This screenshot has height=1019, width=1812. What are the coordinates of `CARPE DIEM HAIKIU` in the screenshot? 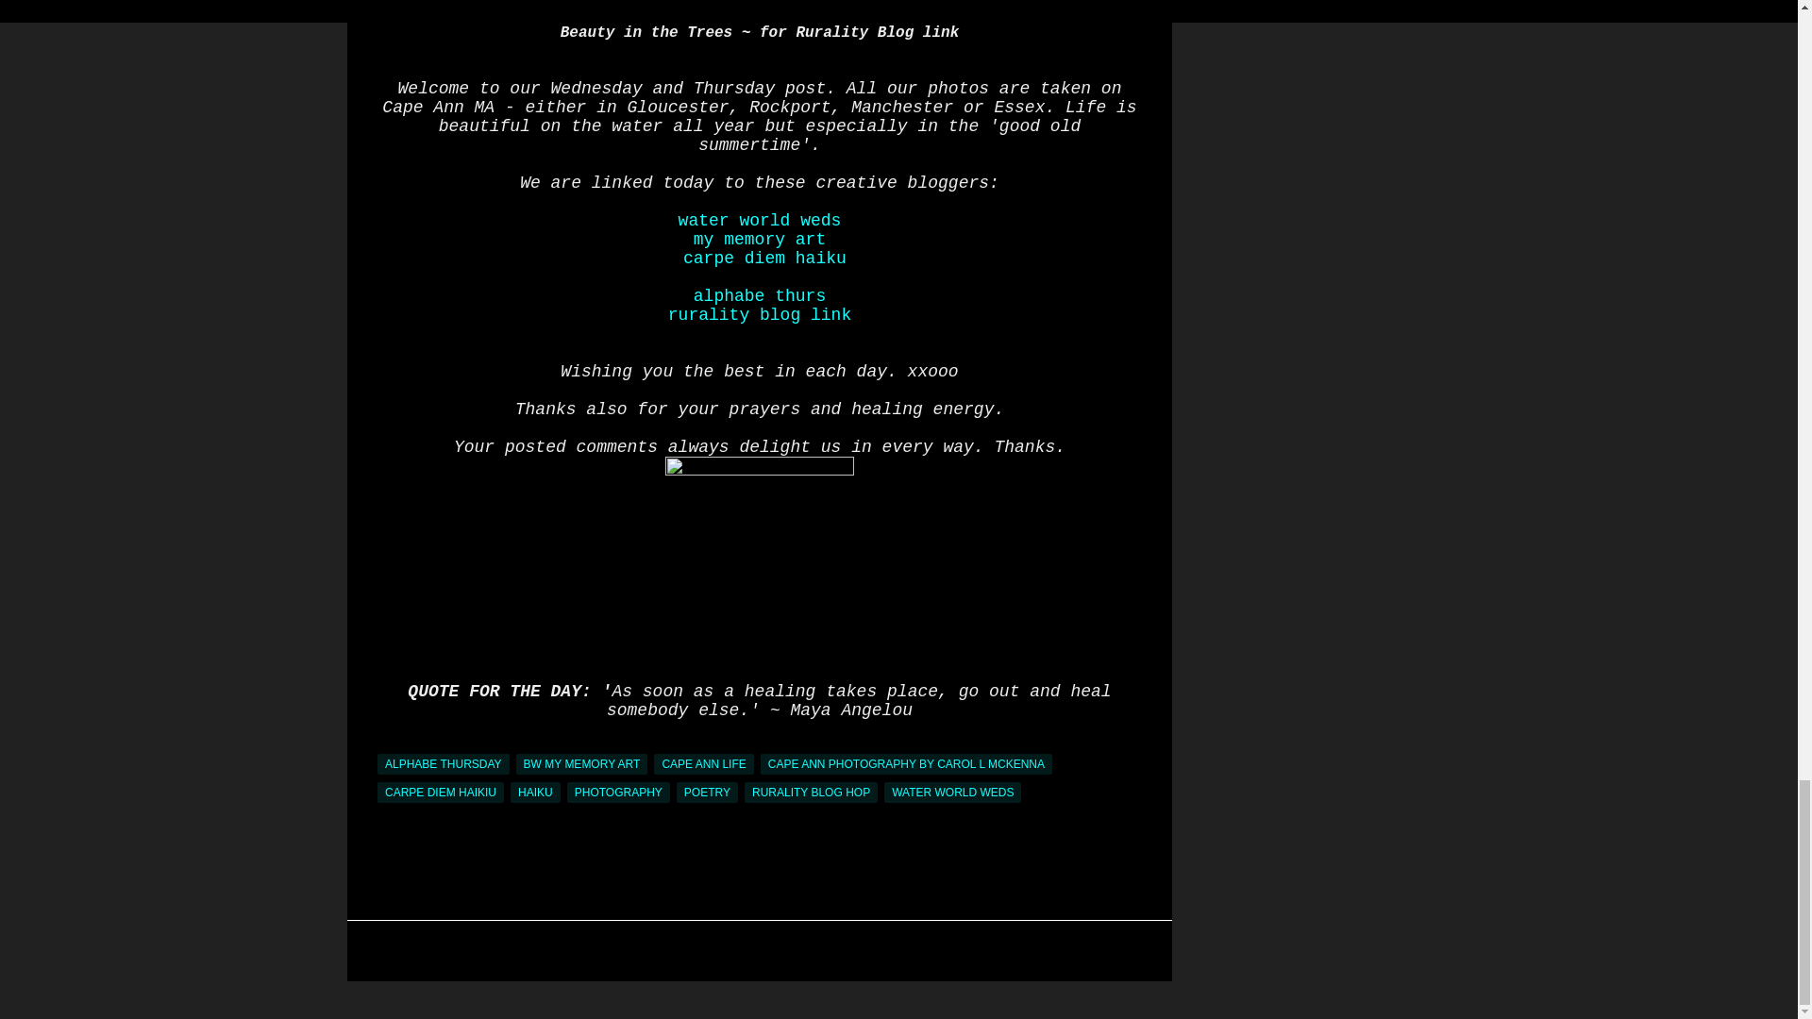 It's located at (440, 793).